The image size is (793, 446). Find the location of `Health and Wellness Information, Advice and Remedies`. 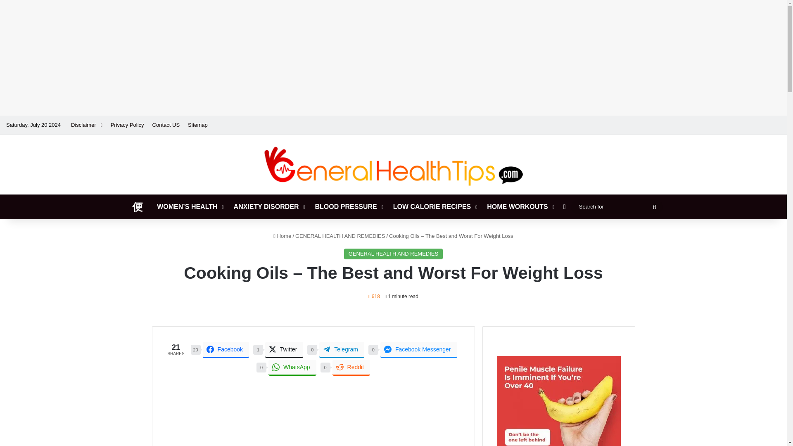

Health and Wellness Information, Advice and Remedies is located at coordinates (393, 166).